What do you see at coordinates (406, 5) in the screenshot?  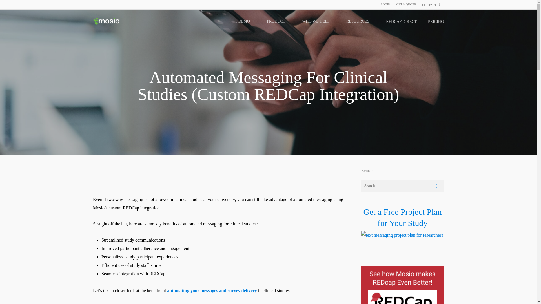 I see `Instant Quote via Email` at bounding box center [406, 5].